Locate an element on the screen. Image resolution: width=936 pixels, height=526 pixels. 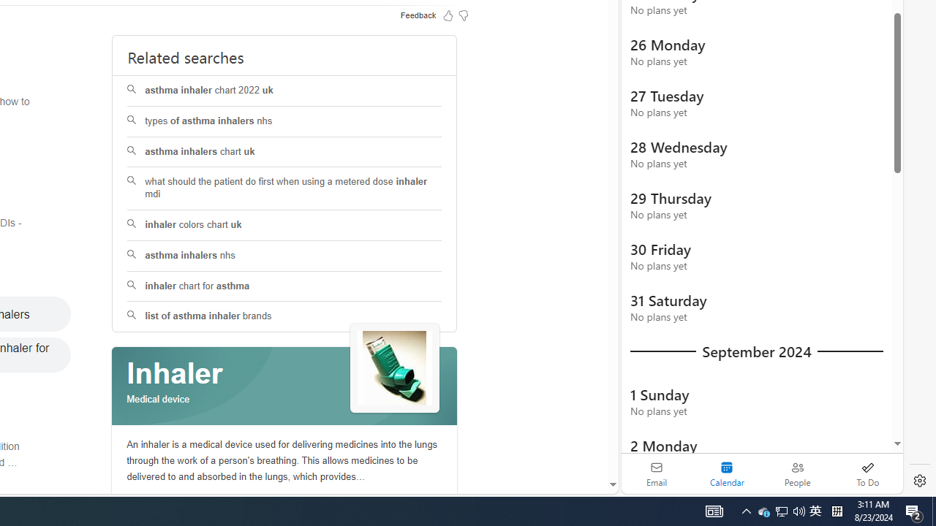
asthma inhalers chart uk is located at coordinates (285, 152).